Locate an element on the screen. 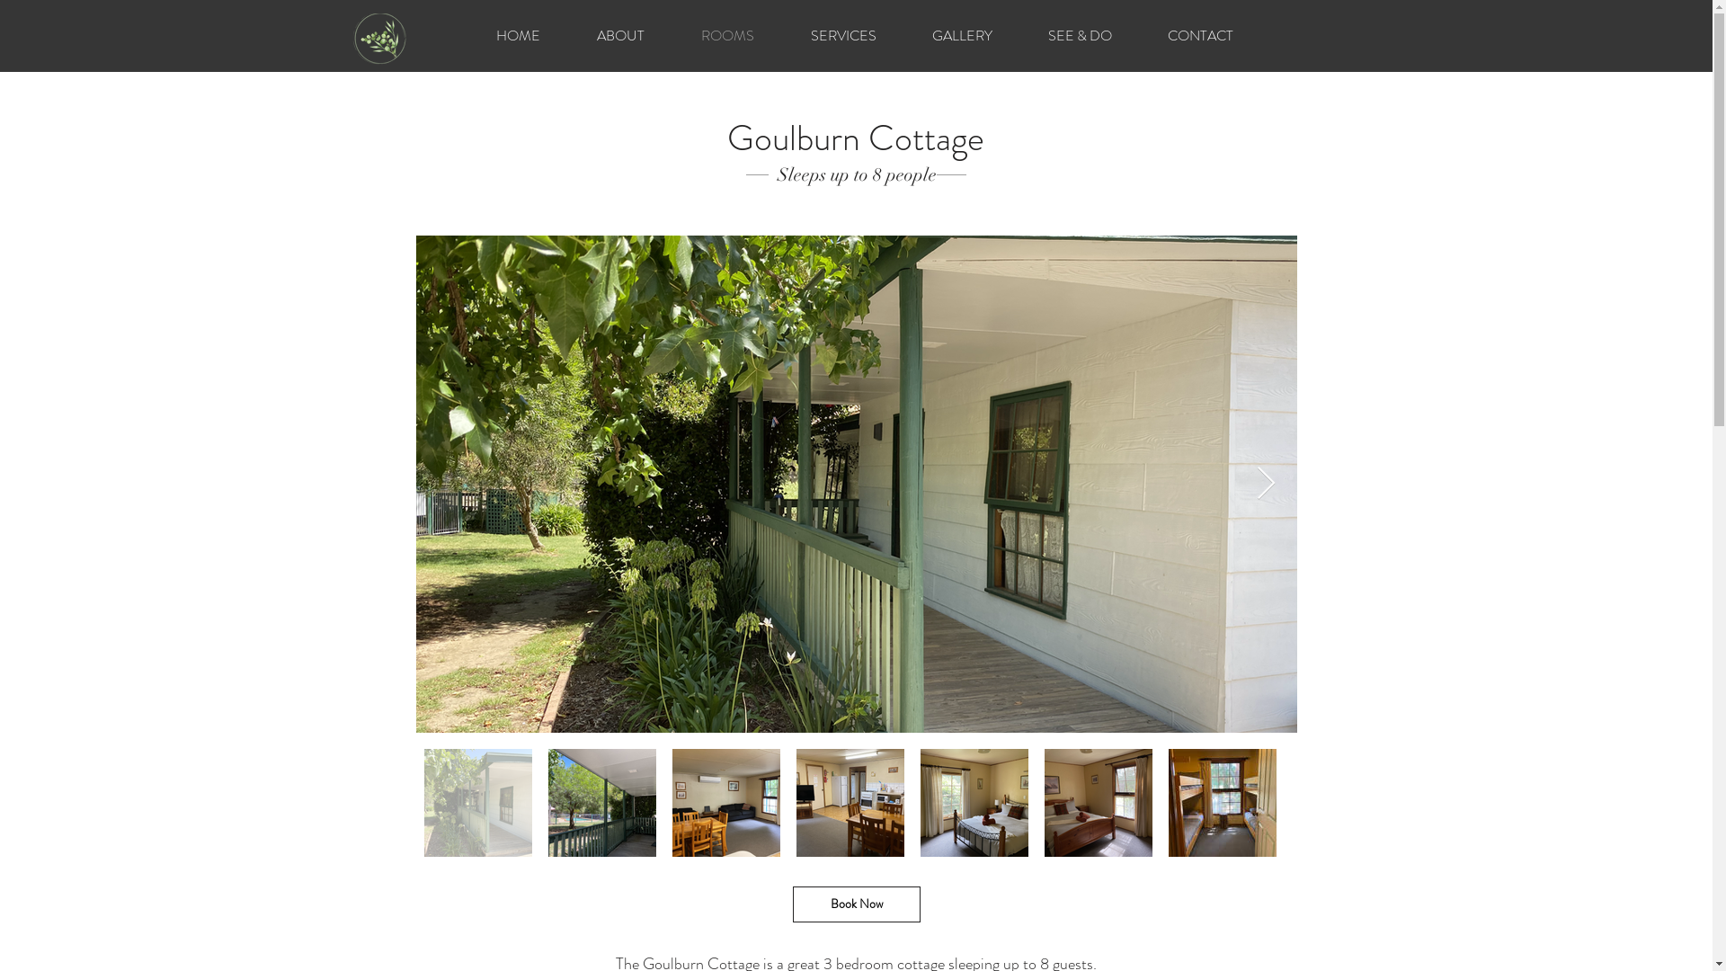 The height and width of the screenshot is (971, 1726). ABOUT is located at coordinates (620, 36).